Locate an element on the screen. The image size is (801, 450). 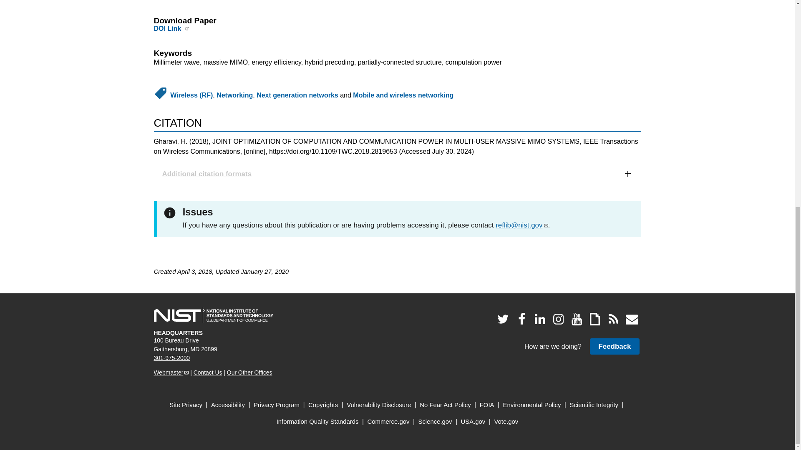
Copyrights is located at coordinates (323, 405).